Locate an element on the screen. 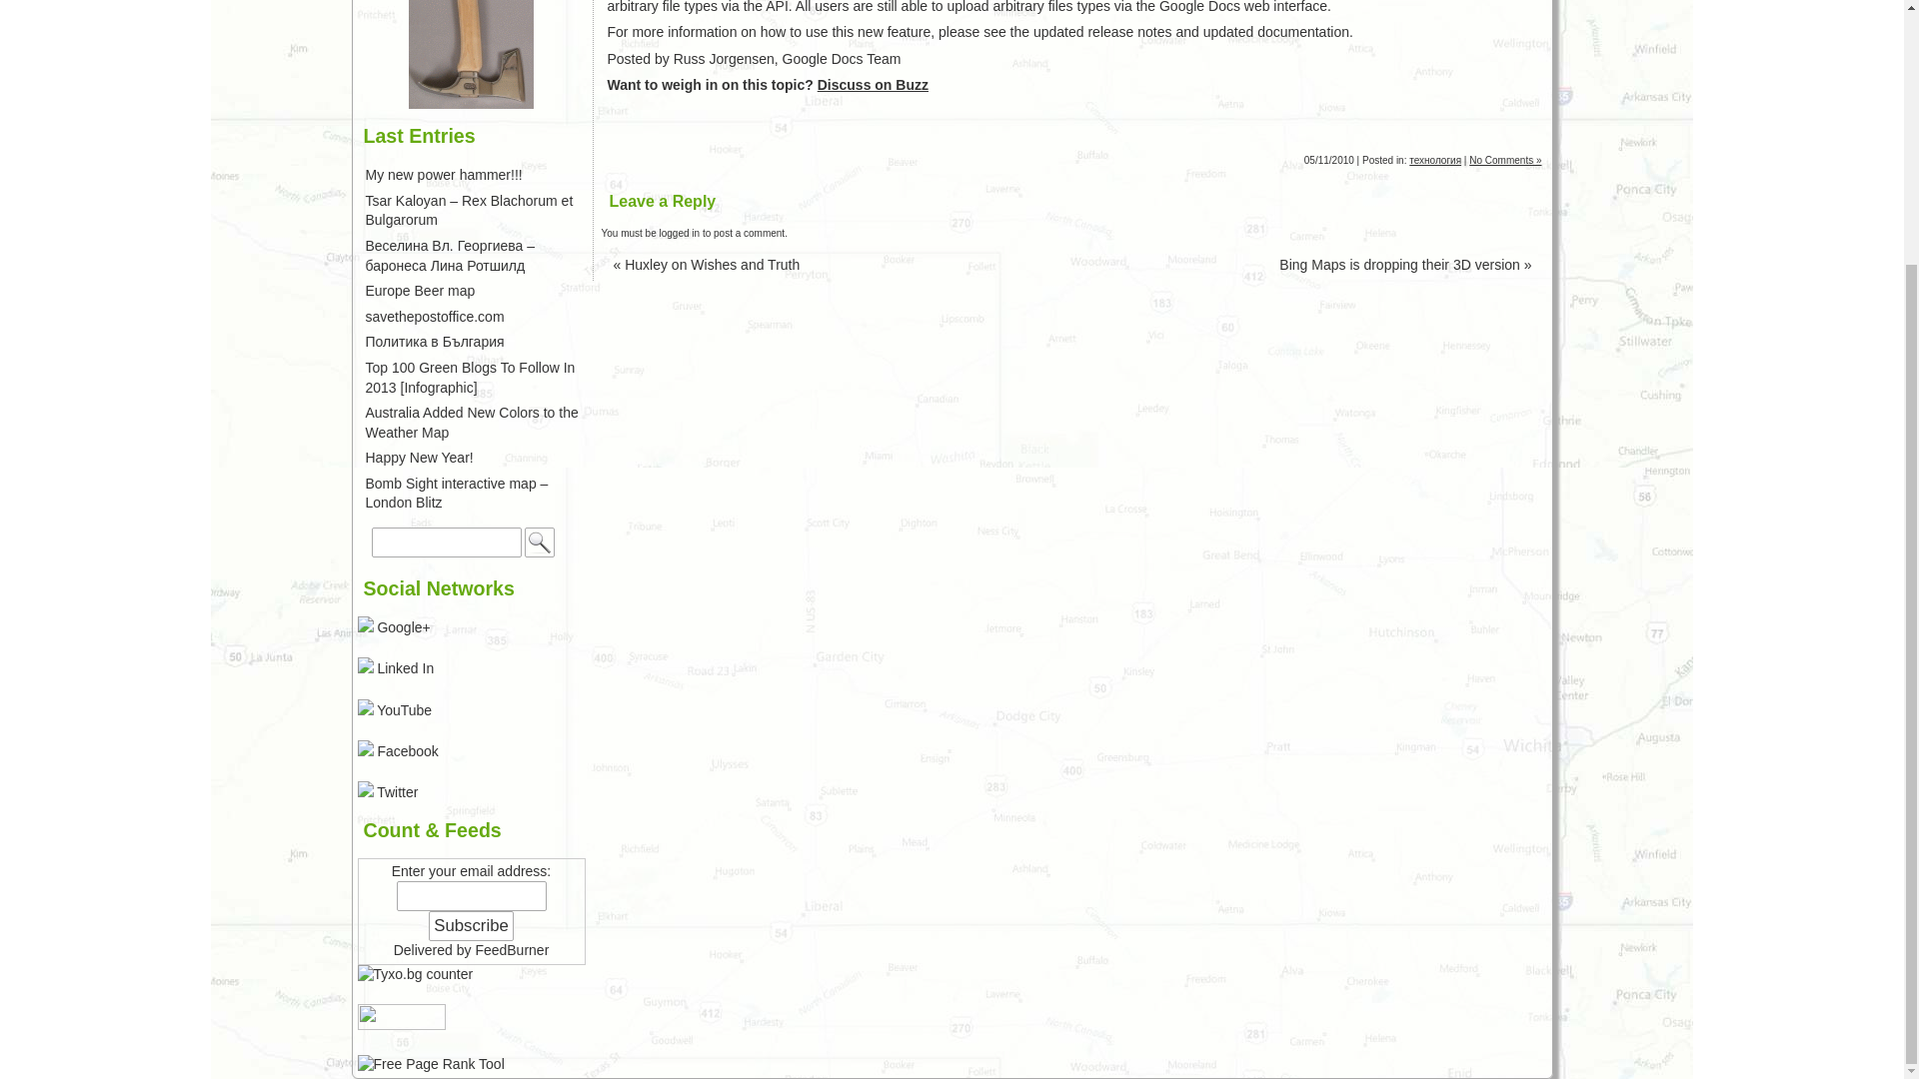 This screenshot has width=1919, height=1079. Twitter is located at coordinates (388, 792).